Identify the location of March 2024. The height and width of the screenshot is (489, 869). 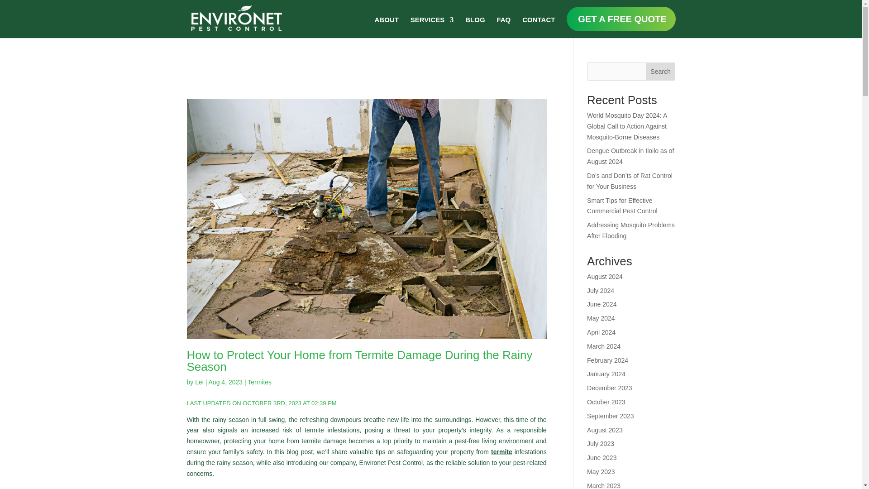
(604, 346).